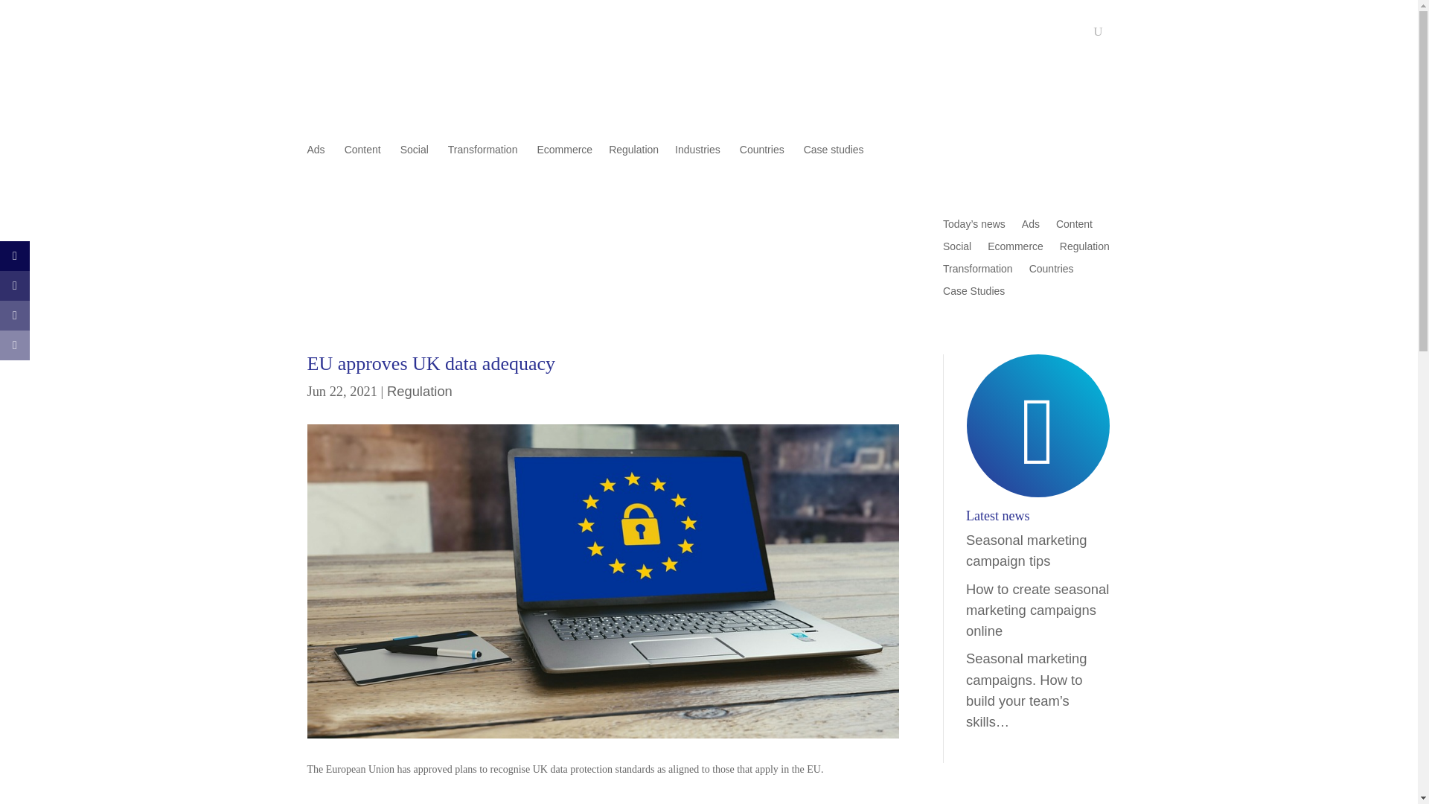 Image resolution: width=1429 pixels, height=804 pixels. What do you see at coordinates (765, 40) in the screenshot?
I see `About` at bounding box center [765, 40].